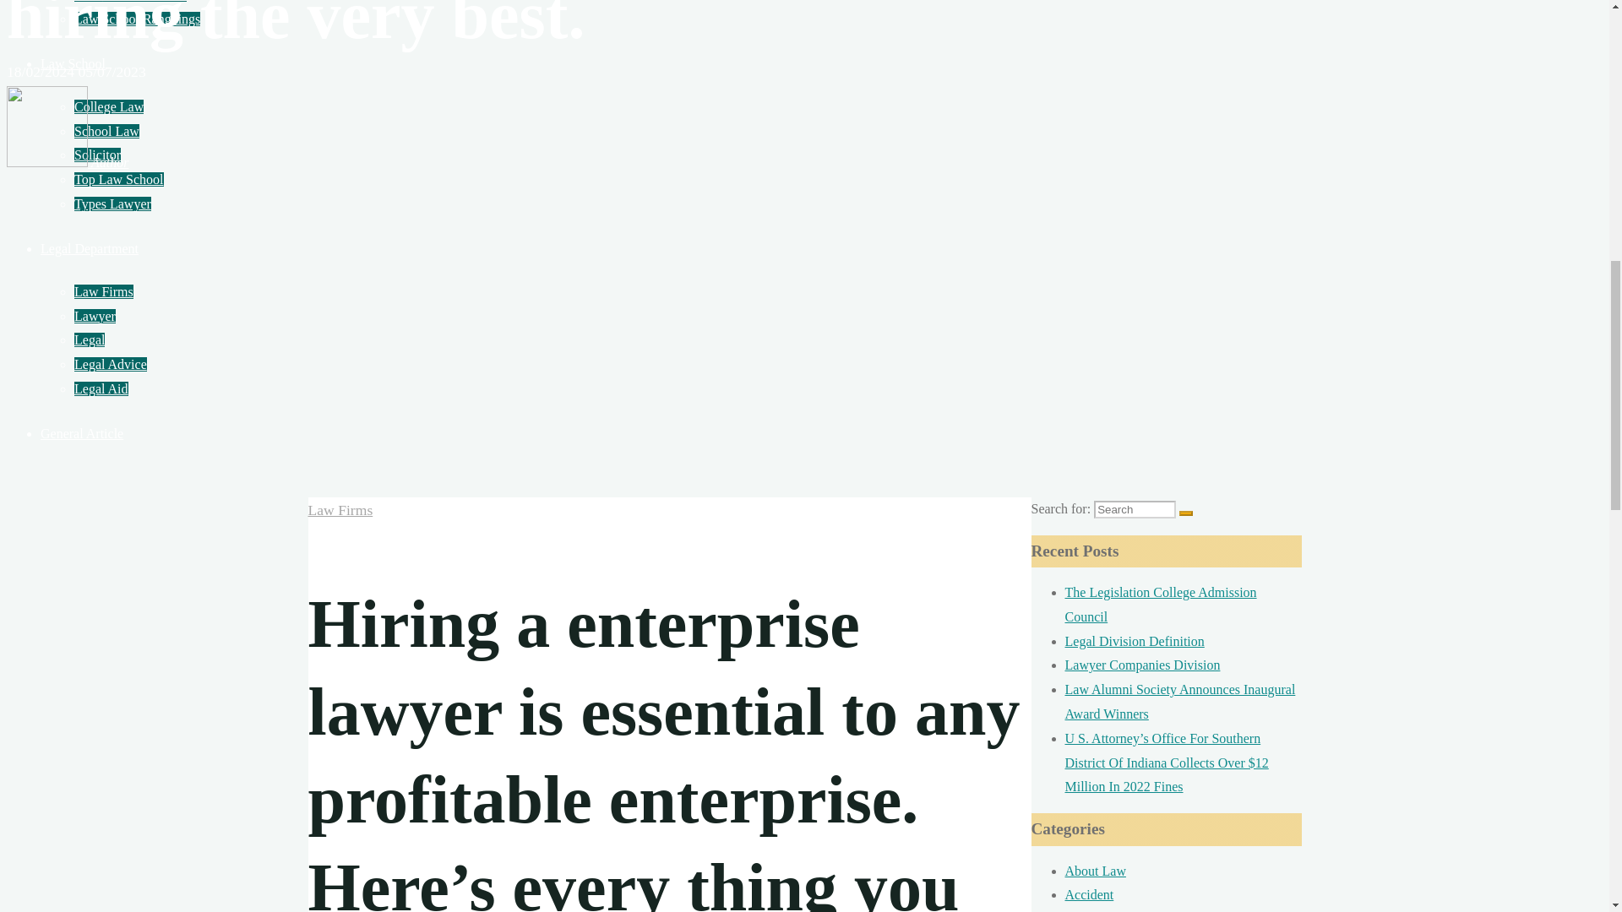  What do you see at coordinates (112, 204) in the screenshot?
I see `Types Lawyer` at bounding box center [112, 204].